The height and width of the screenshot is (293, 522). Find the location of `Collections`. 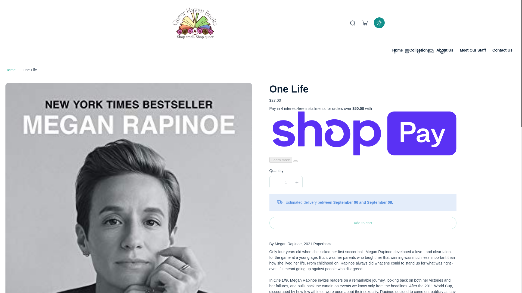

Collections is located at coordinates (419, 50).